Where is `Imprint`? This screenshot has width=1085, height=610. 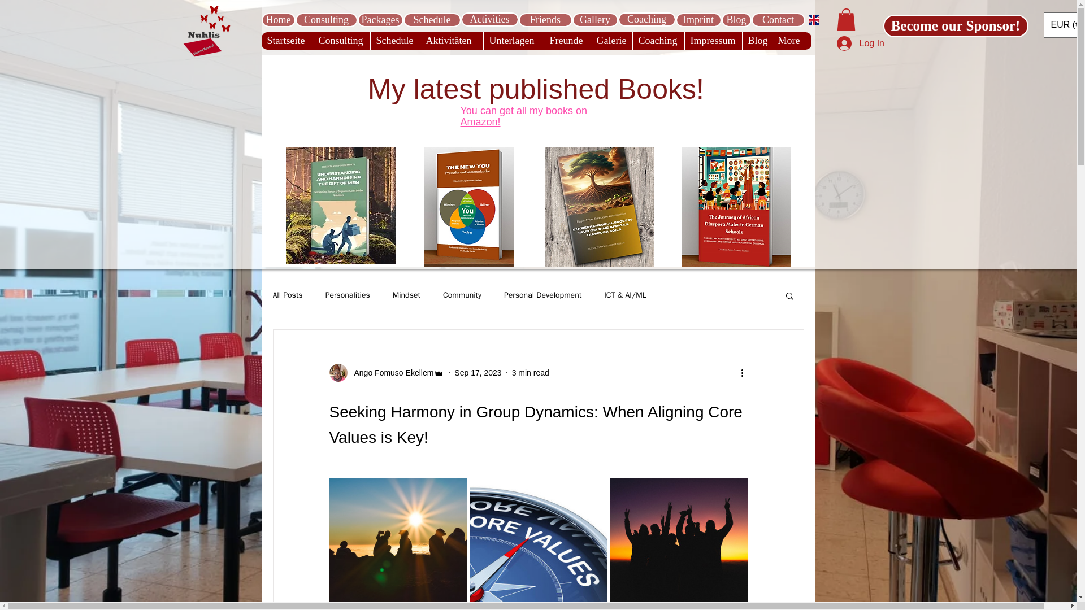 Imprint is located at coordinates (698, 19).